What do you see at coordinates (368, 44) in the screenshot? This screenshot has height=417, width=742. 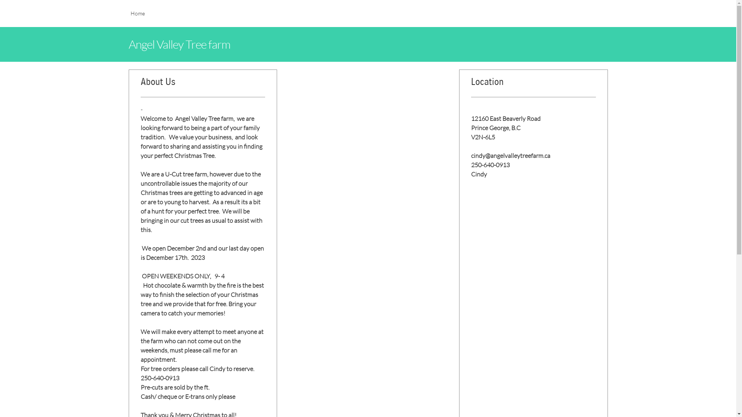 I see `Angel Valley Tree farm` at bounding box center [368, 44].